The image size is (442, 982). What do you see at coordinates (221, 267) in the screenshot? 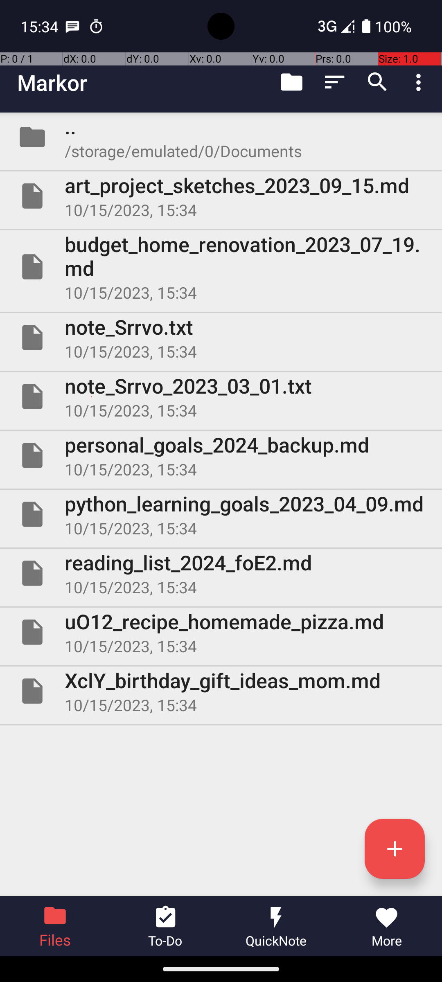
I see `File budget_home_renovation_2023_07_19.md ` at bounding box center [221, 267].